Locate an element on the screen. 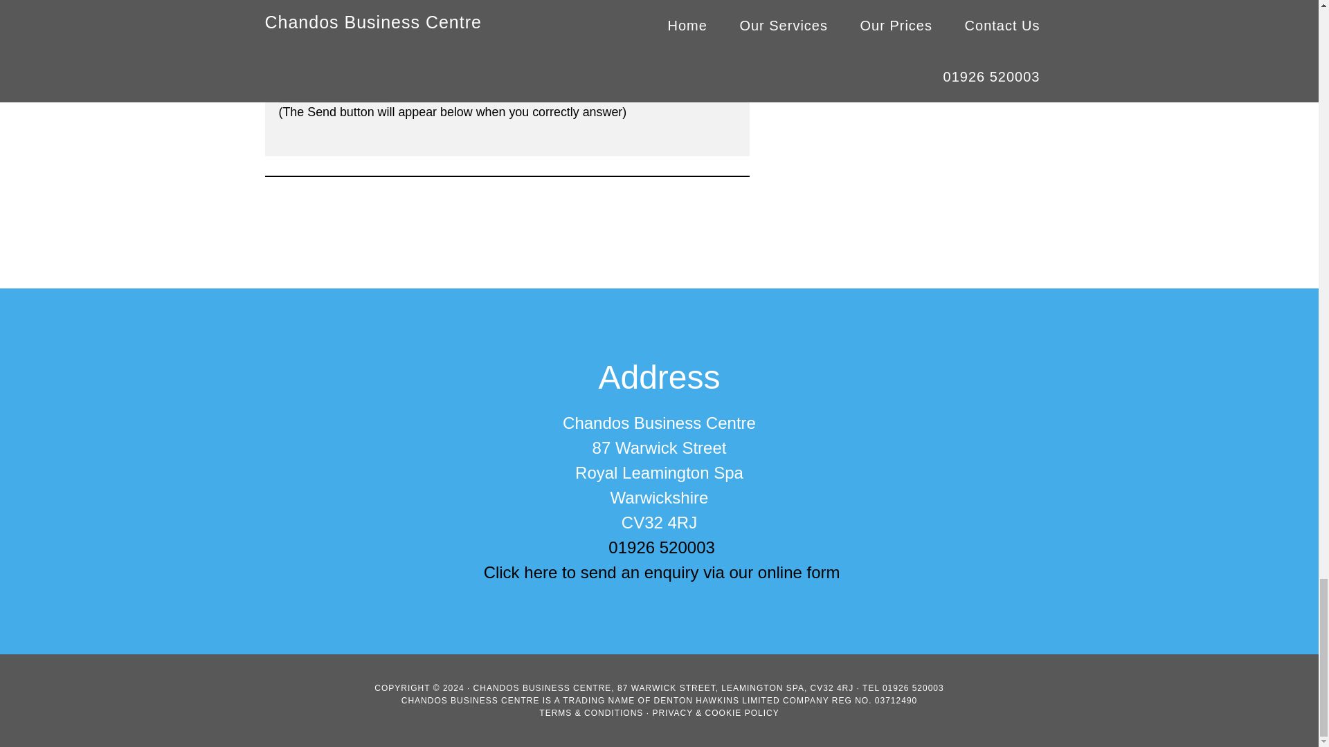 Image resolution: width=1329 pixels, height=747 pixels. Click here to send an enquiry via our online form is located at coordinates (662, 573).